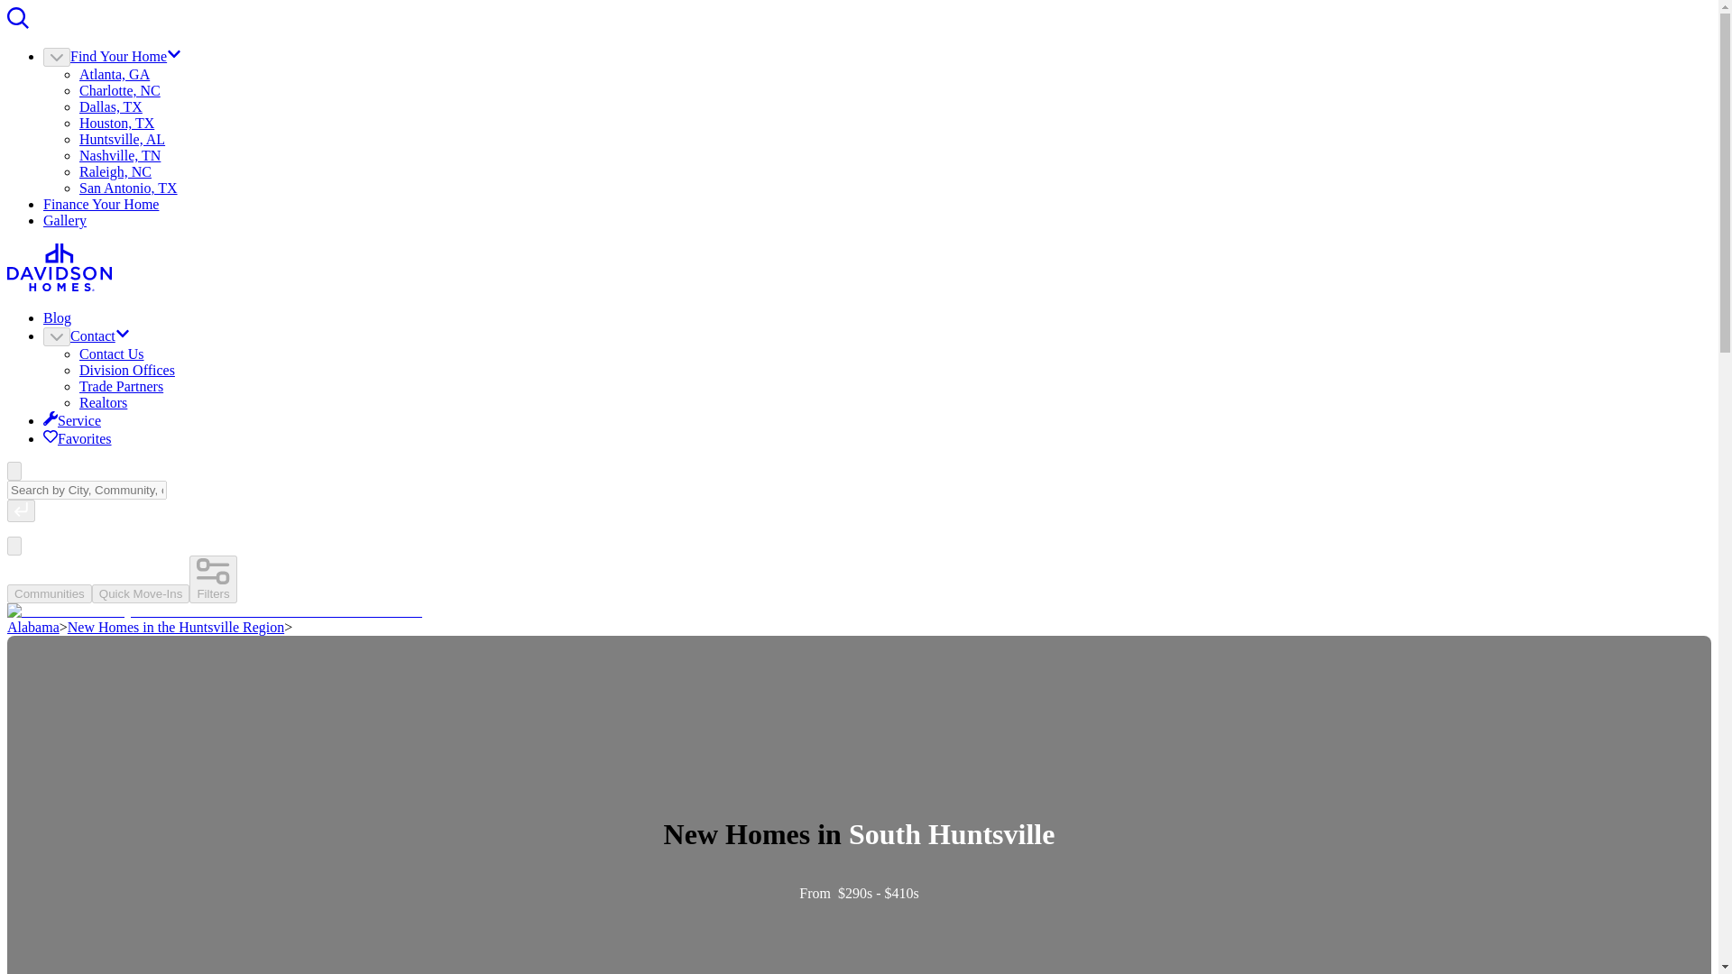 This screenshot has width=1732, height=974. I want to click on Gallery, so click(65, 220).